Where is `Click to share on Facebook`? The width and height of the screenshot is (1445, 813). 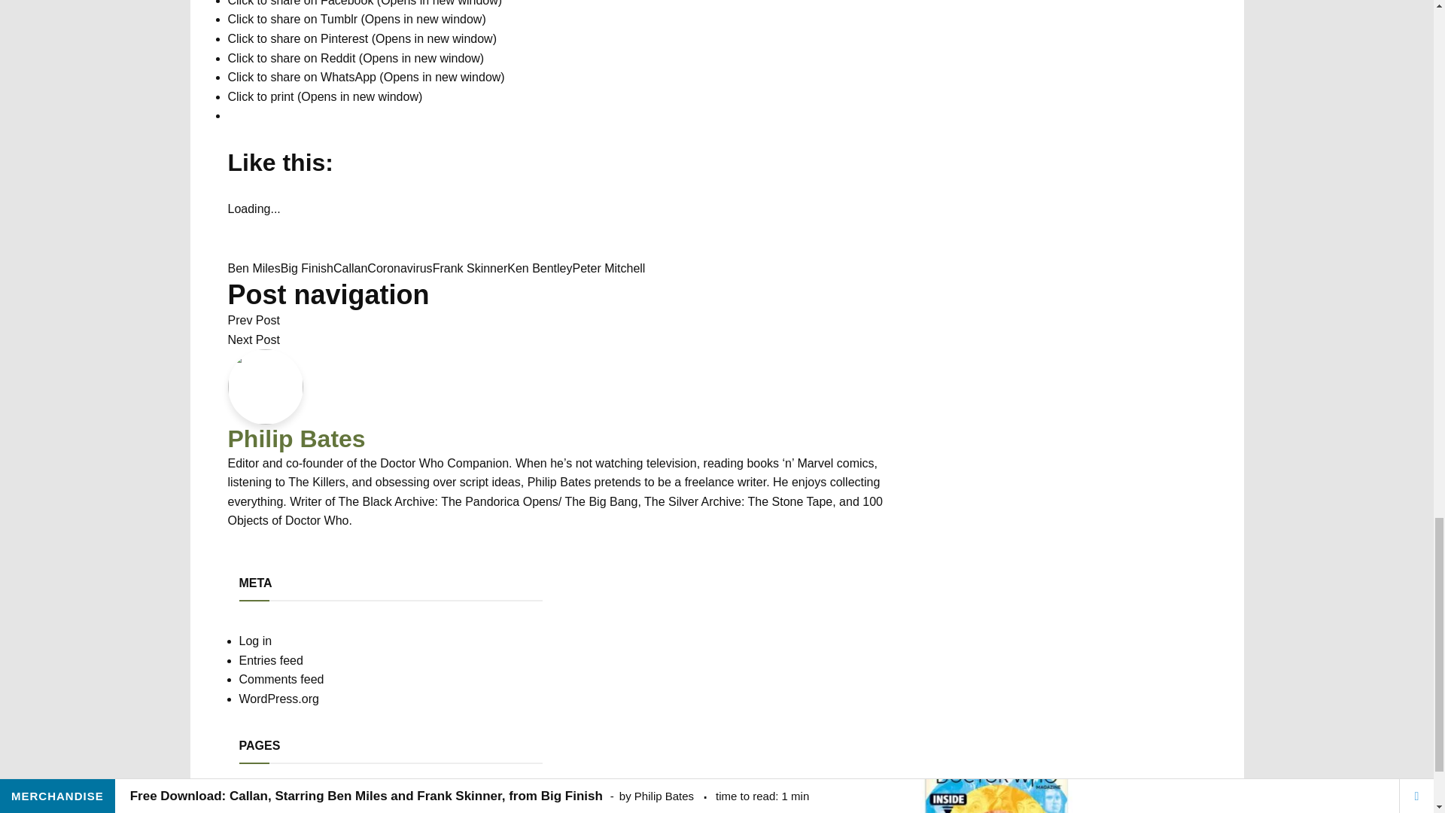 Click to share on Facebook is located at coordinates (364, 3).